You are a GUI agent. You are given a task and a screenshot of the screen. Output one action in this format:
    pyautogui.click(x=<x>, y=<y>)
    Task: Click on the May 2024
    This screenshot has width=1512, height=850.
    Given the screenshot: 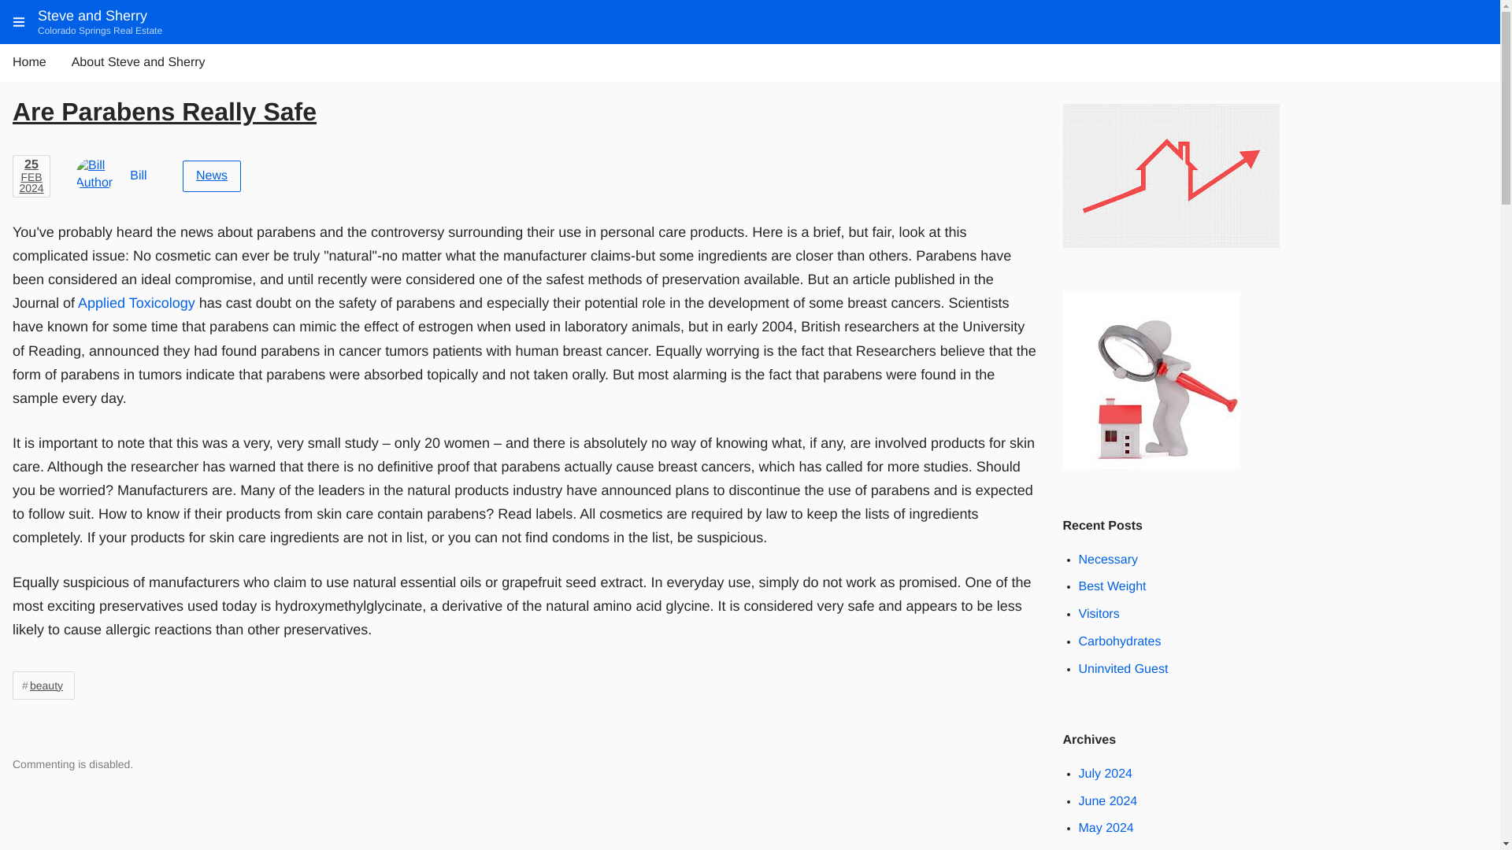 What is the action you would take?
    pyautogui.click(x=1106, y=828)
    